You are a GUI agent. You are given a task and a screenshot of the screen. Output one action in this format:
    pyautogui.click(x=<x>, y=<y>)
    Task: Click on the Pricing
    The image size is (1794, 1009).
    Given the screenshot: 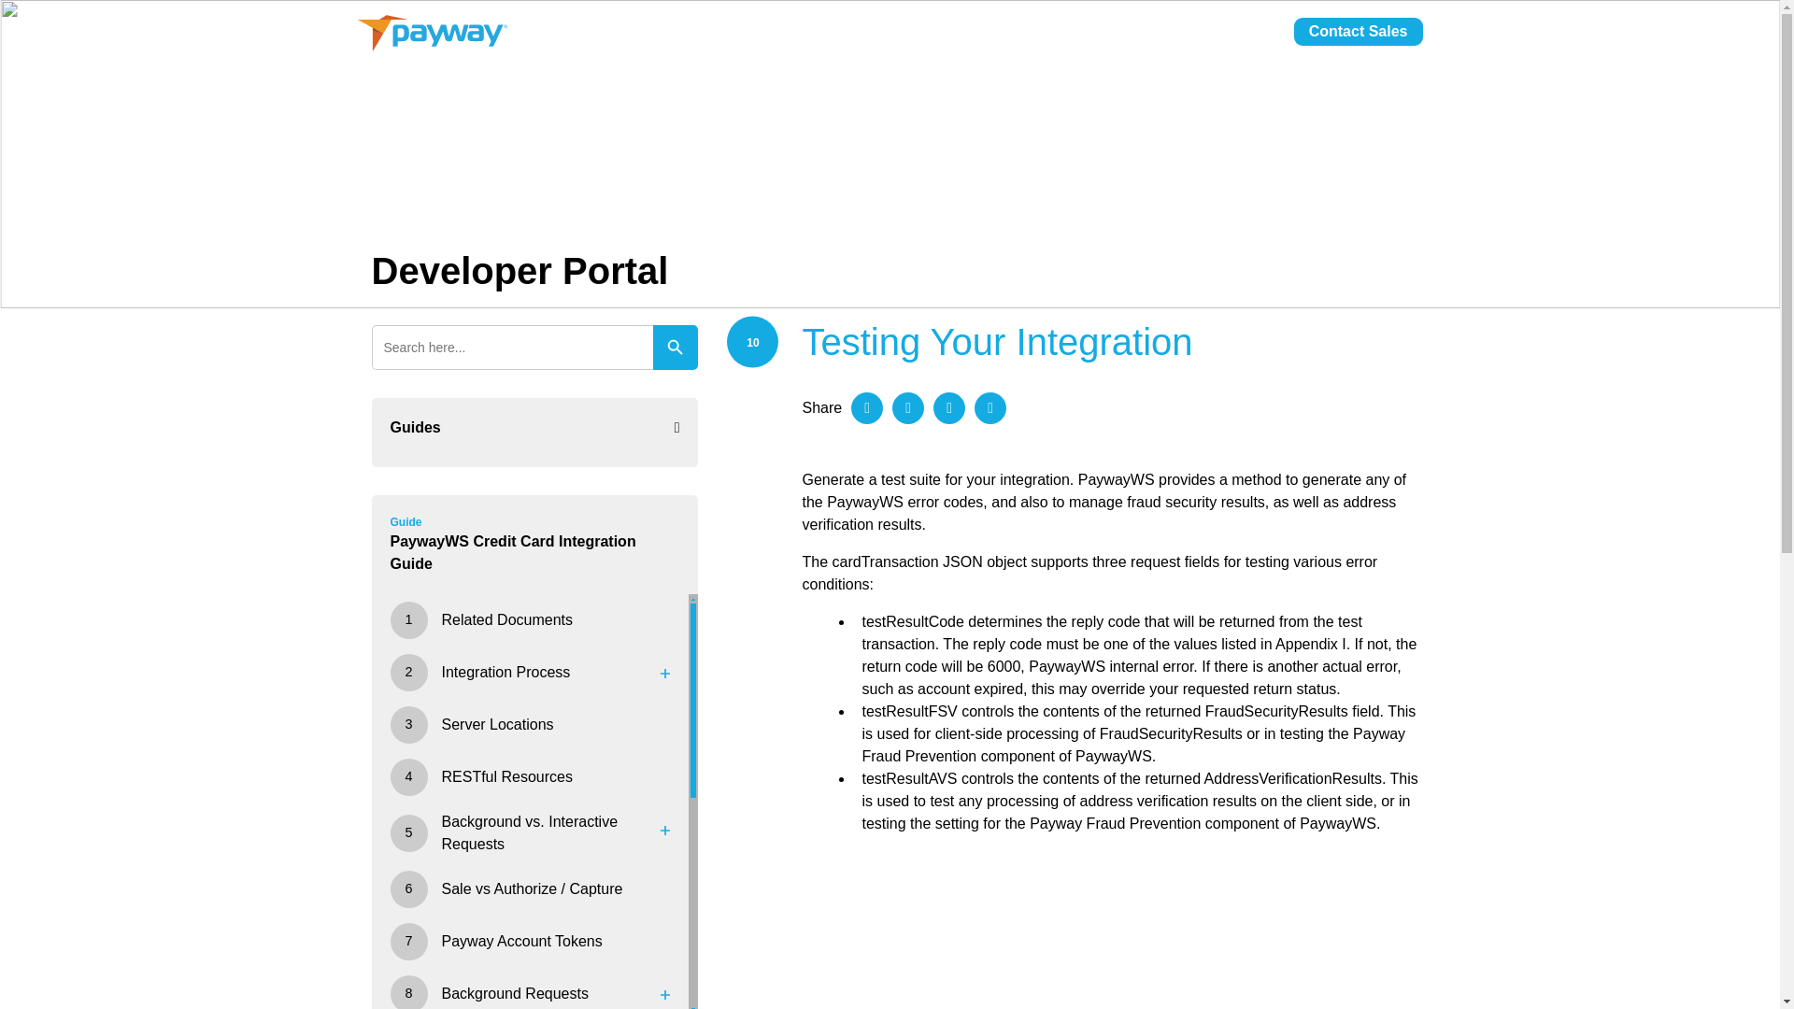 What is the action you would take?
    pyautogui.click(x=975, y=41)
    